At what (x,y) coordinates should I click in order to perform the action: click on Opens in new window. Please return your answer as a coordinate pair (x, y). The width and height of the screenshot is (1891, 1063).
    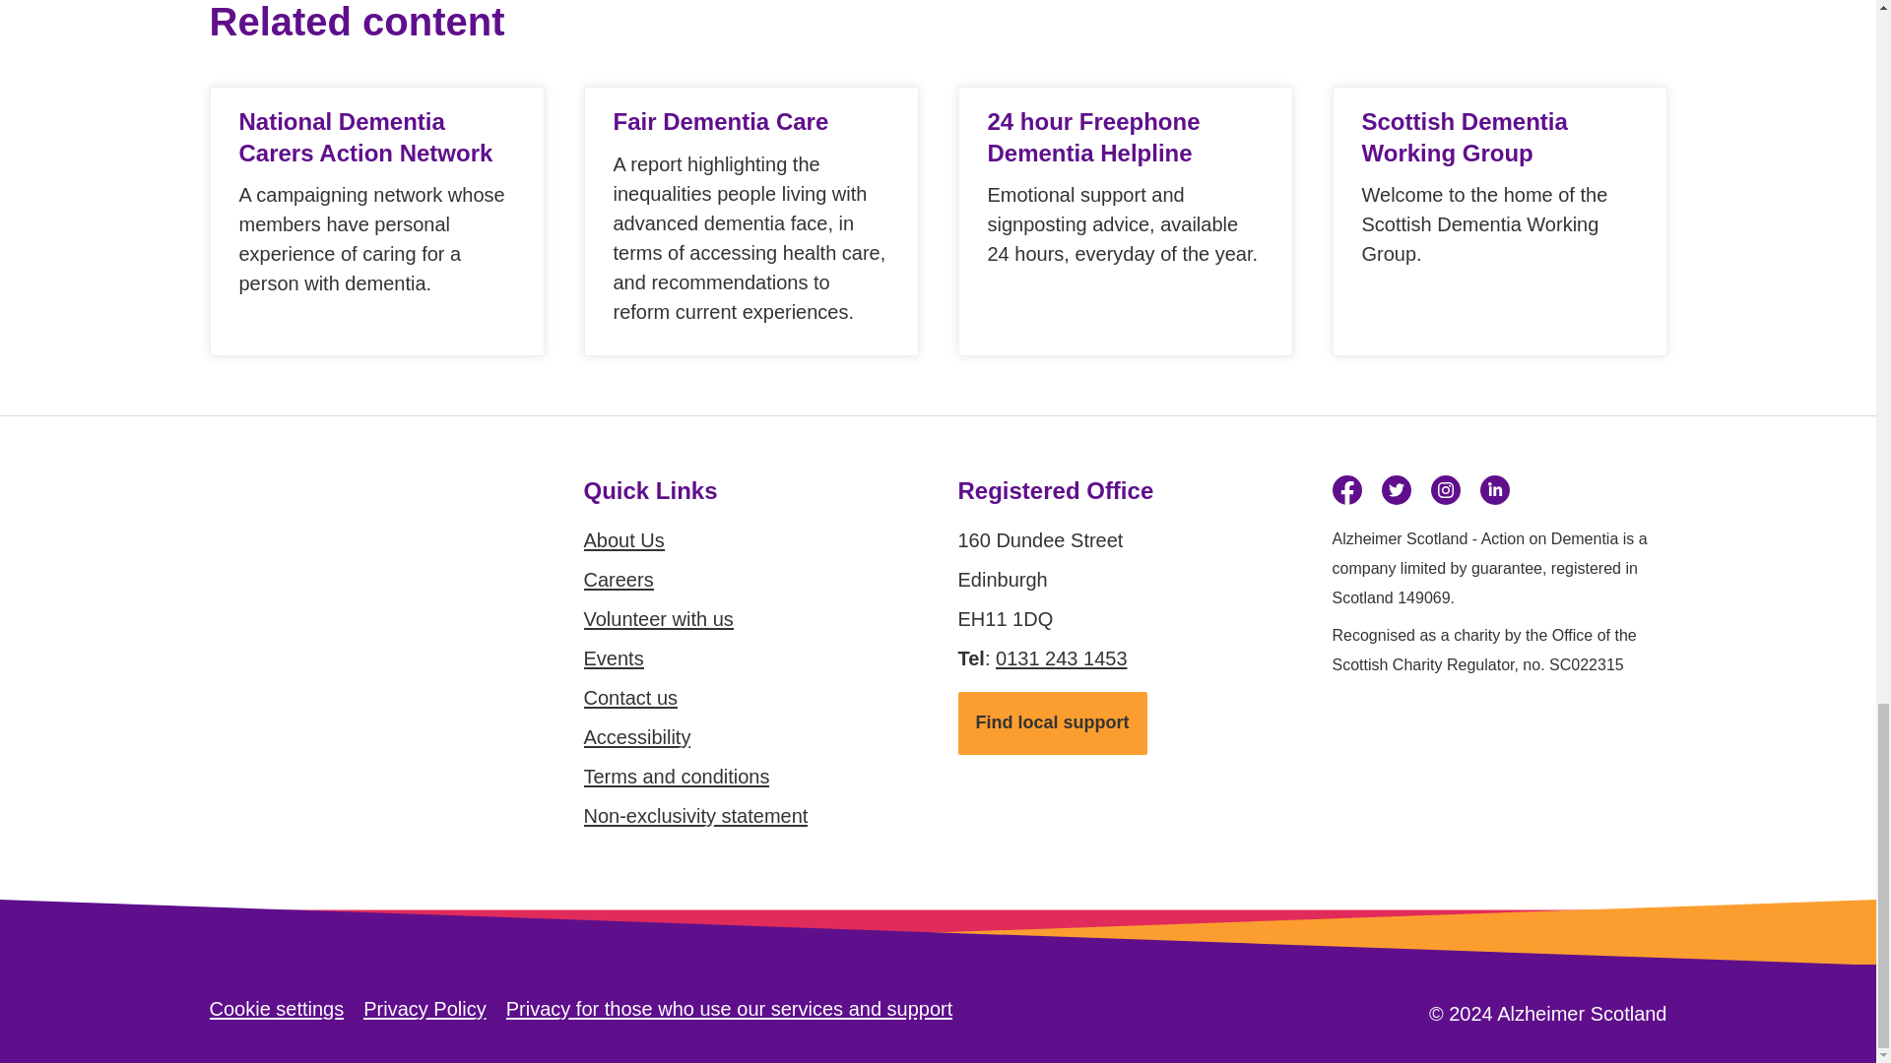
    Looking at the image, I should click on (1345, 490).